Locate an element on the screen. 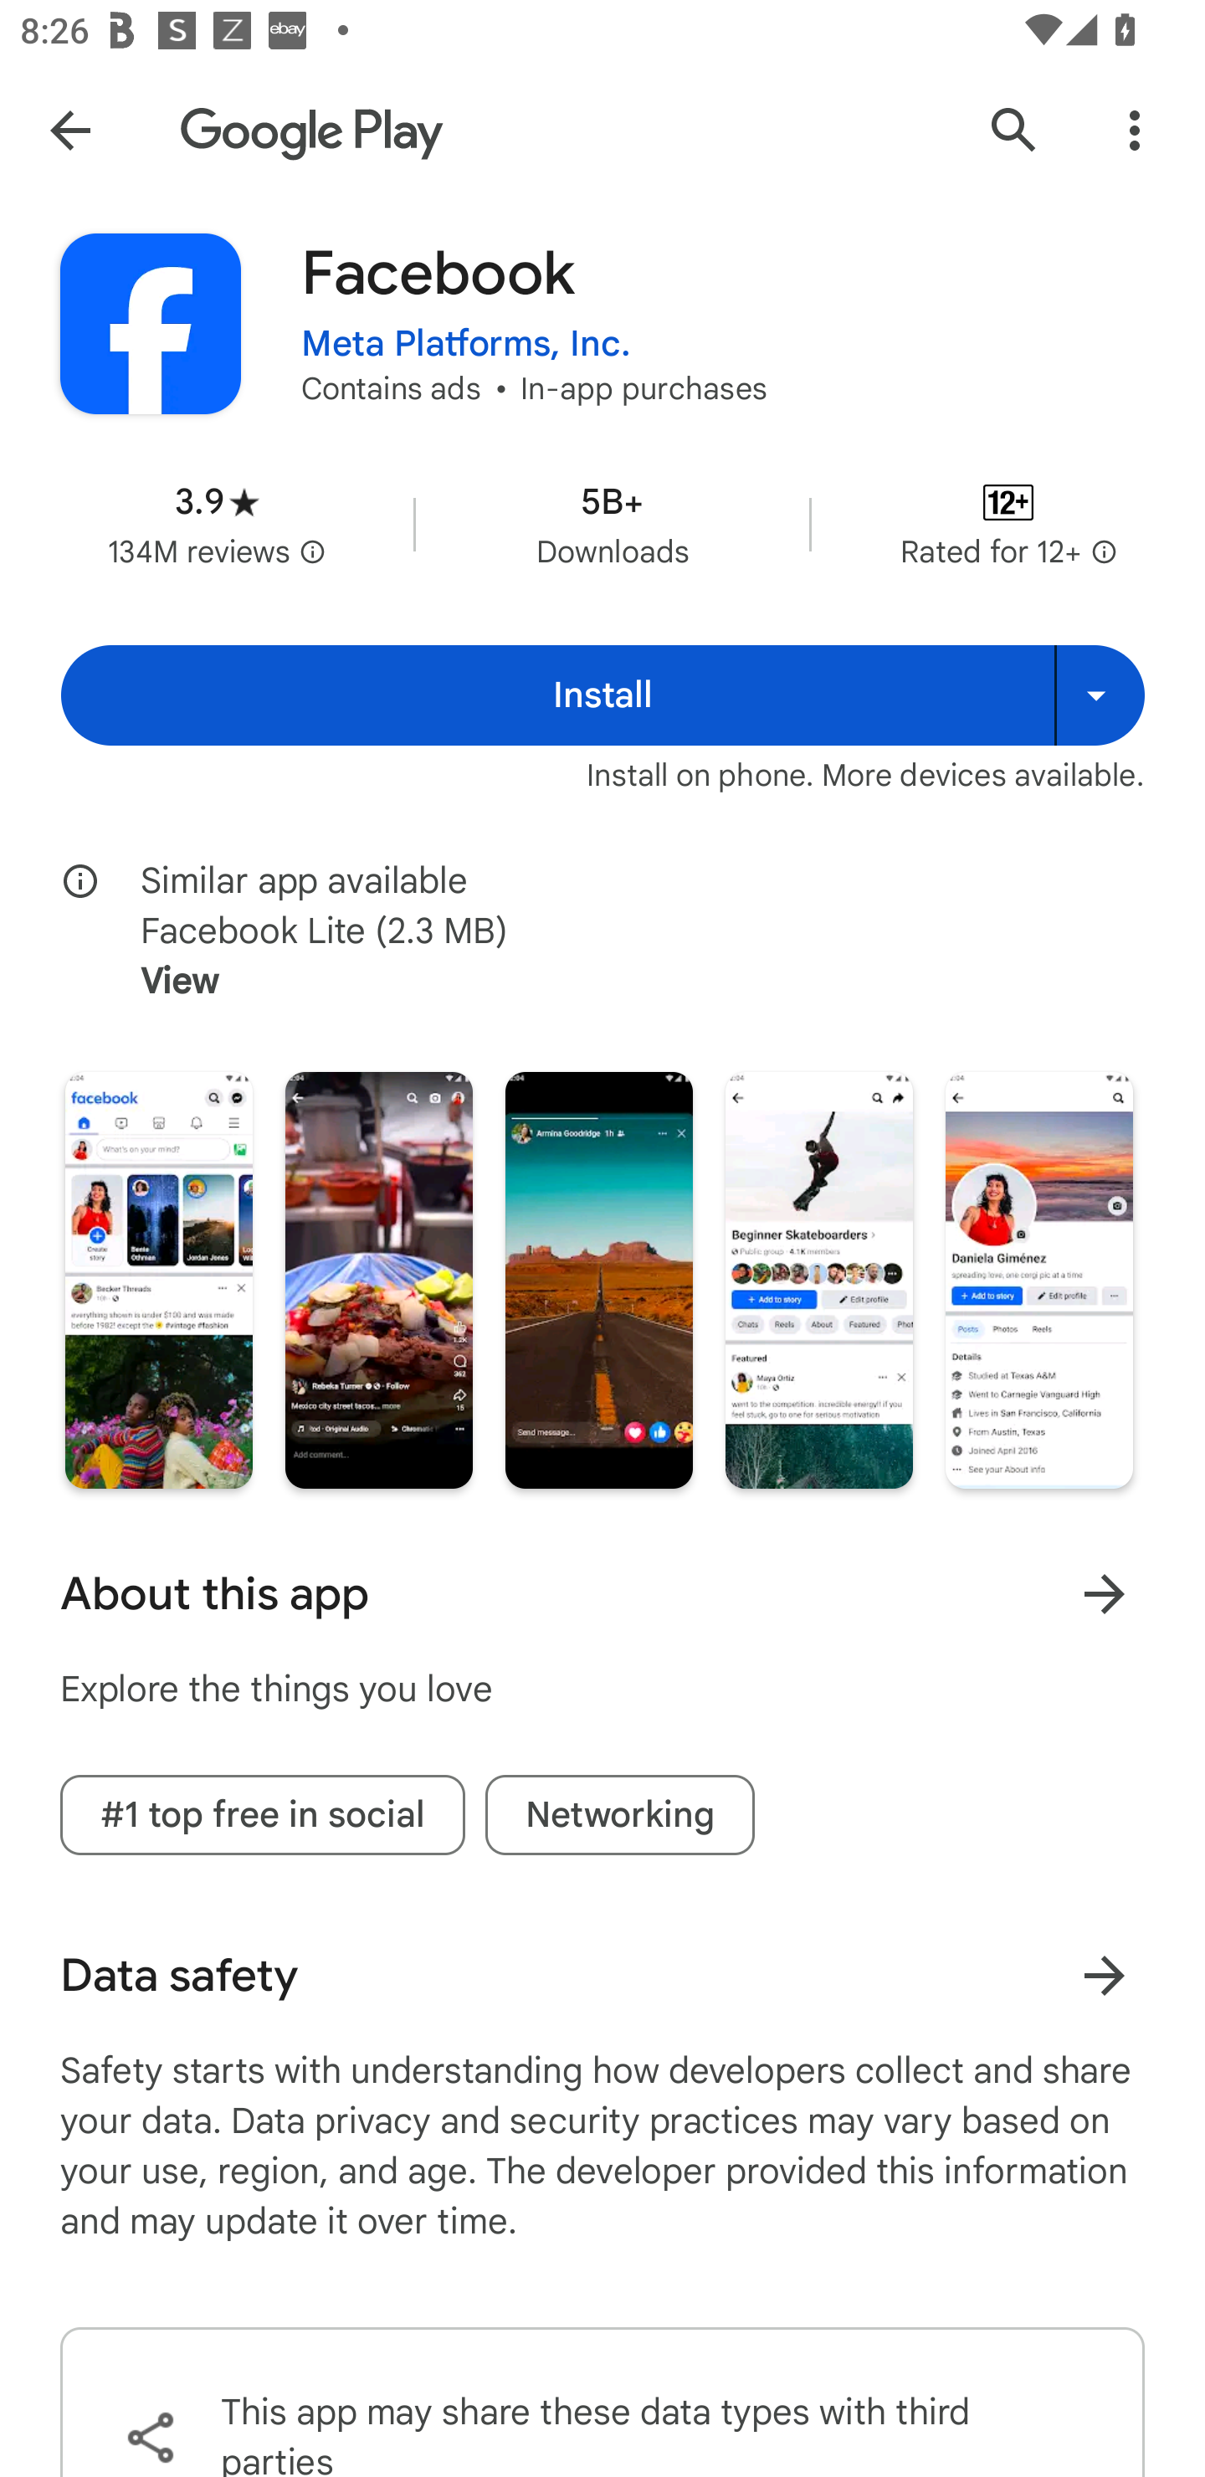 The height and width of the screenshot is (2477, 1205). Install Install Install on more devices is located at coordinates (602, 695).